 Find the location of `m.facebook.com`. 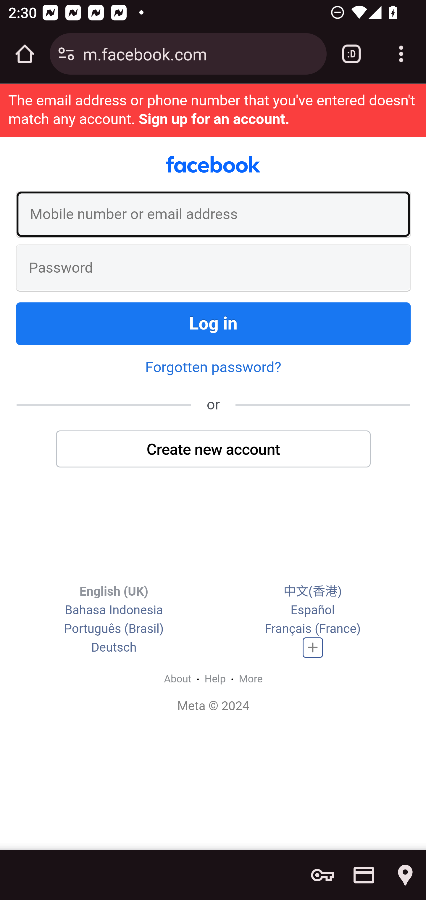

m.facebook.com is located at coordinates (200, 53).